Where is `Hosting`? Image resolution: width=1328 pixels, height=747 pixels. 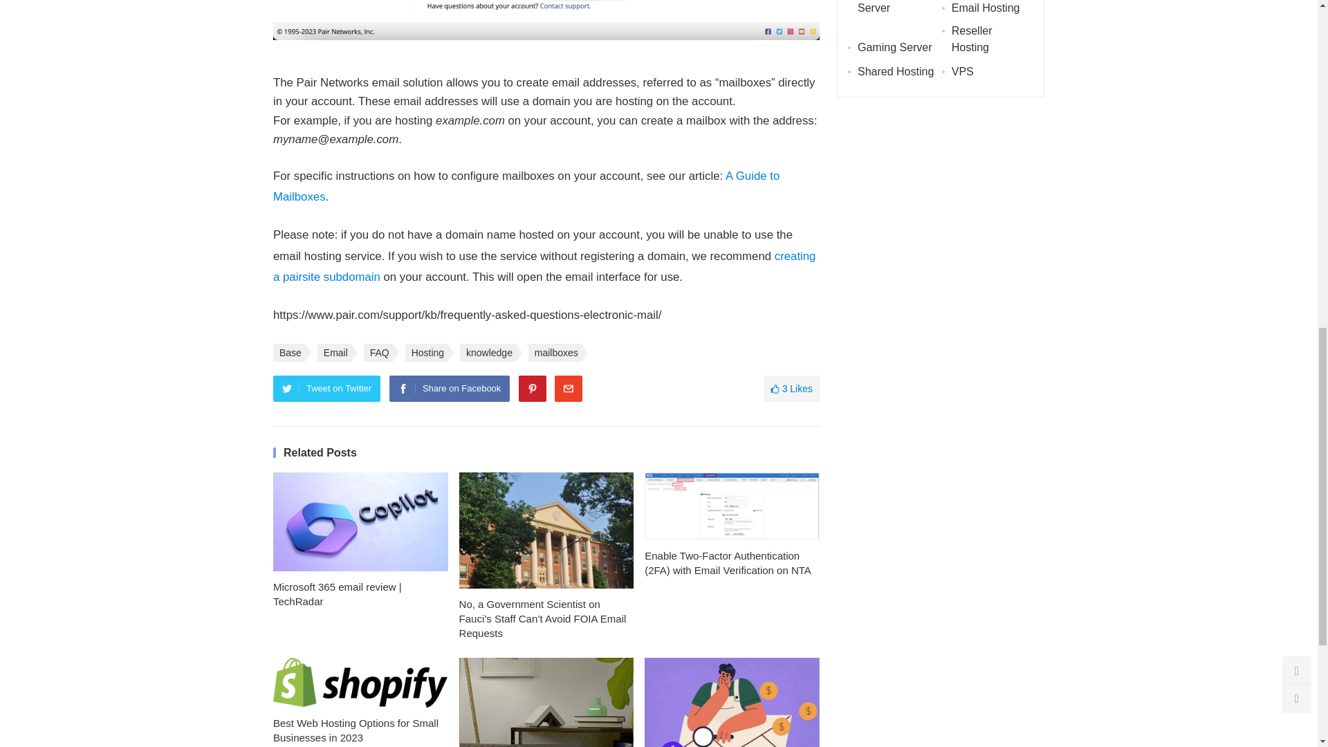 Hosting is located at coordinates (426, 352).